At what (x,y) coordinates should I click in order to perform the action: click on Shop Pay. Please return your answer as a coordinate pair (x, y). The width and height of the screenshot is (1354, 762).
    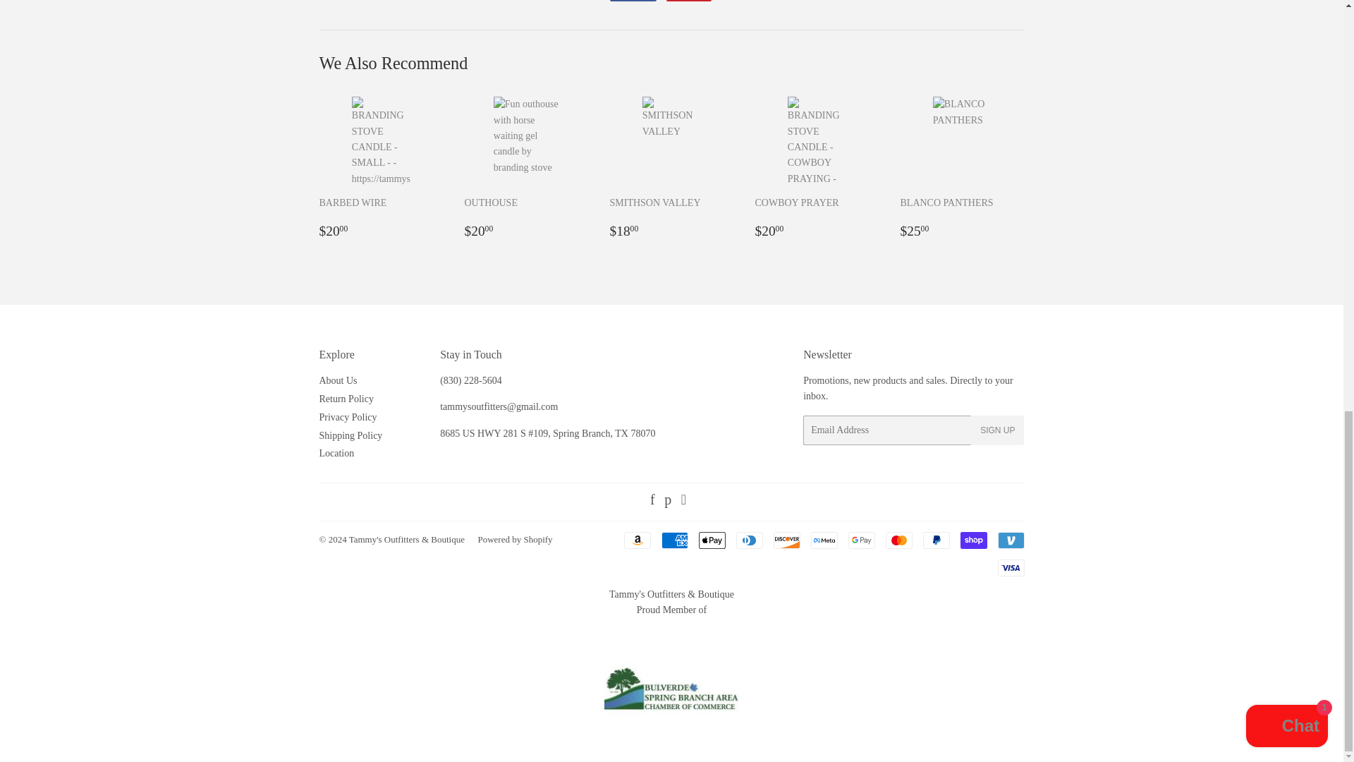
    Looking at the image, I should click on (973, 540).